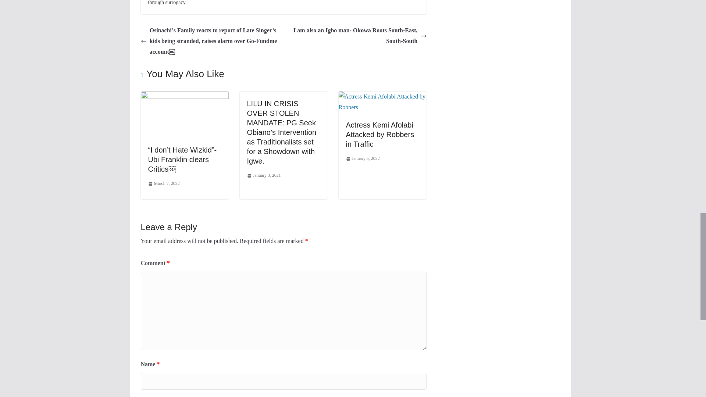 Image resolution: width=706 pixels, height=397 pixels. Describe the element at coordinates (264, 176) in the screenshot. I see `11:03 am` at that location.